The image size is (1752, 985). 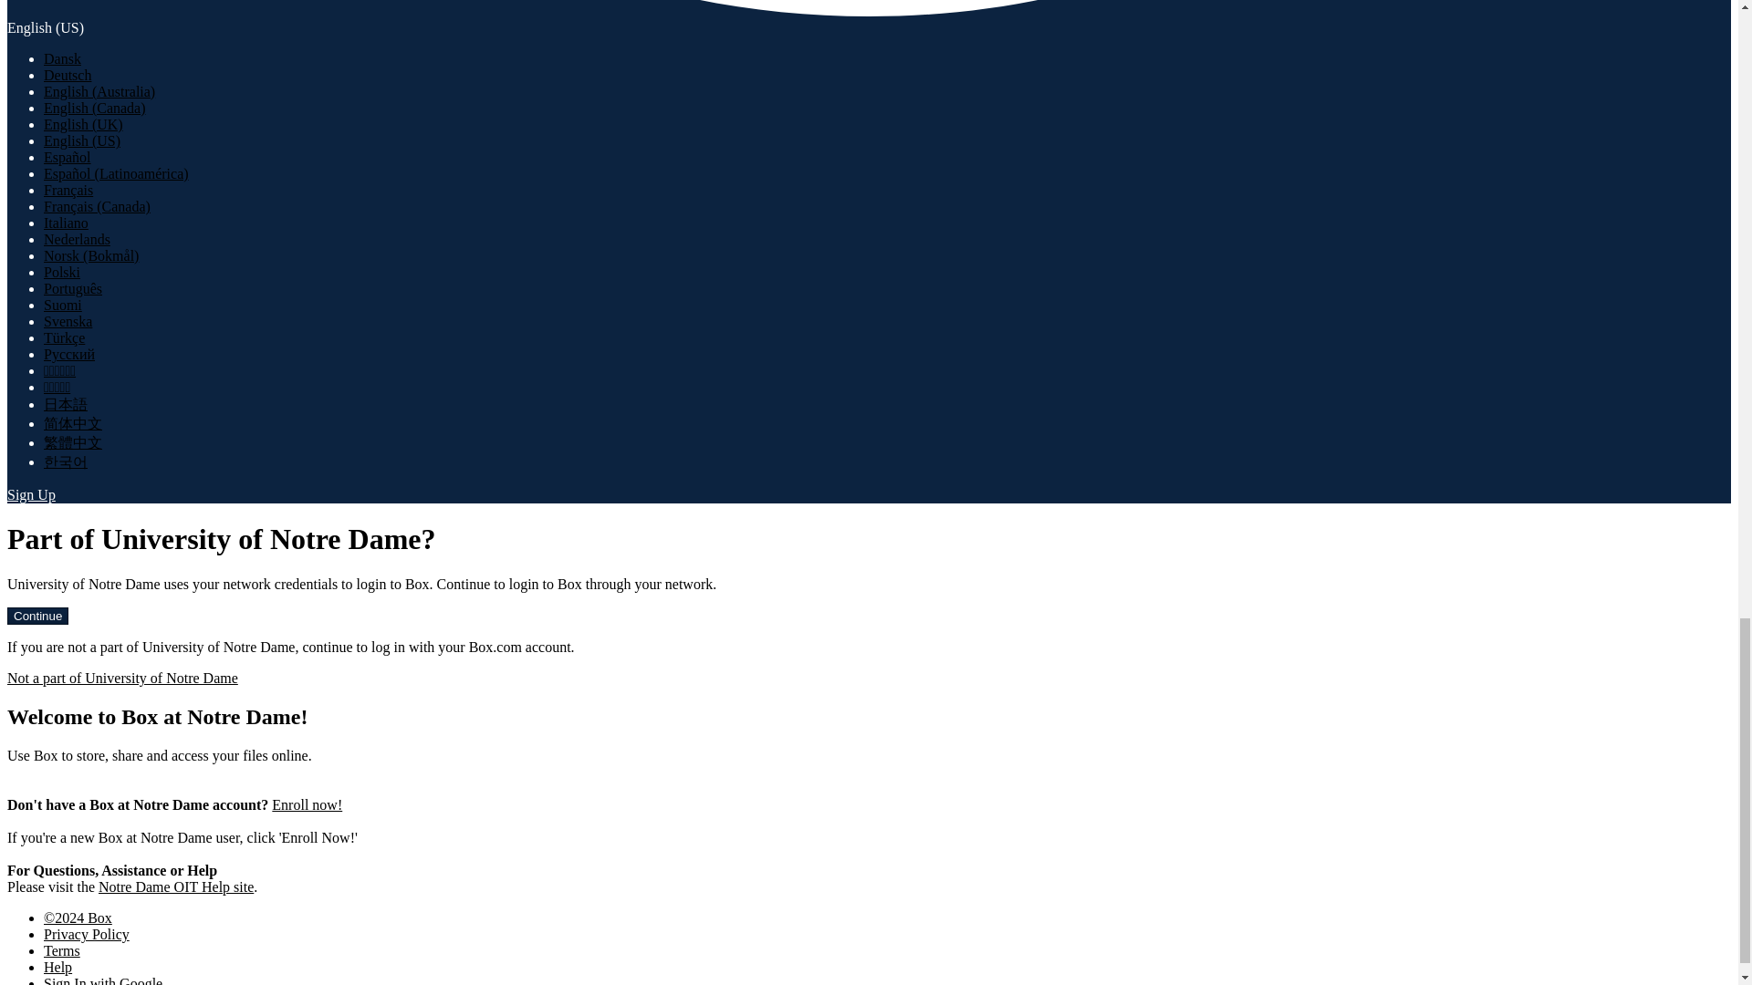 I want to click on Help, so click(x=57, y=967).